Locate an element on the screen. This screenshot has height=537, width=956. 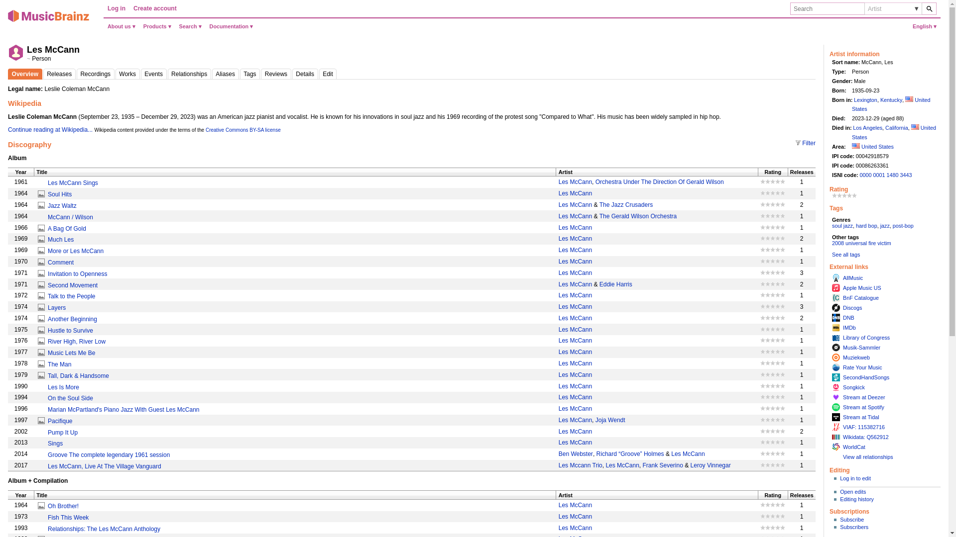
Create account is located at coordinates (154, 8).